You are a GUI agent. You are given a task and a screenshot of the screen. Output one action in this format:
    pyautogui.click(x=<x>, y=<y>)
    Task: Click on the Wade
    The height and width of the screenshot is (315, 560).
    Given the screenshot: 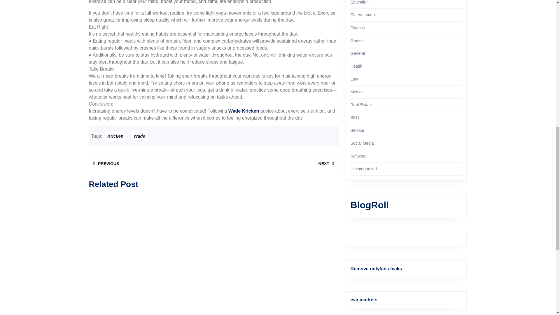 What is the action you would take?
    pyautogui.click(x=358, y=27)
    